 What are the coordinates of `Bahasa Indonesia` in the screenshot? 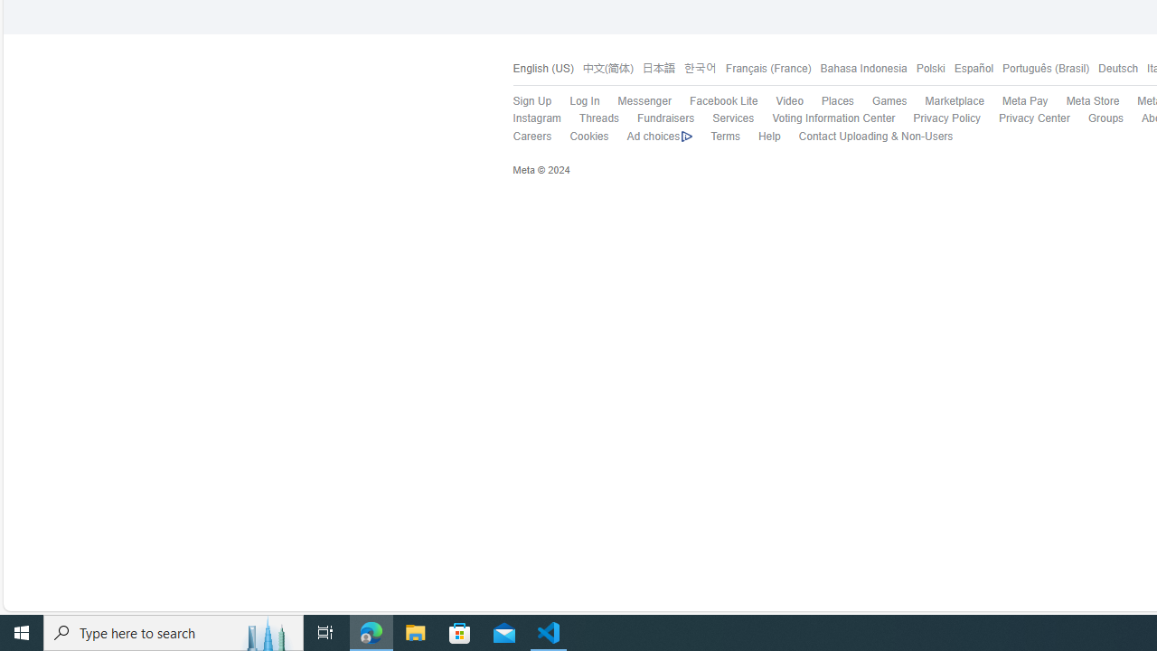 It's located at (859, 69).